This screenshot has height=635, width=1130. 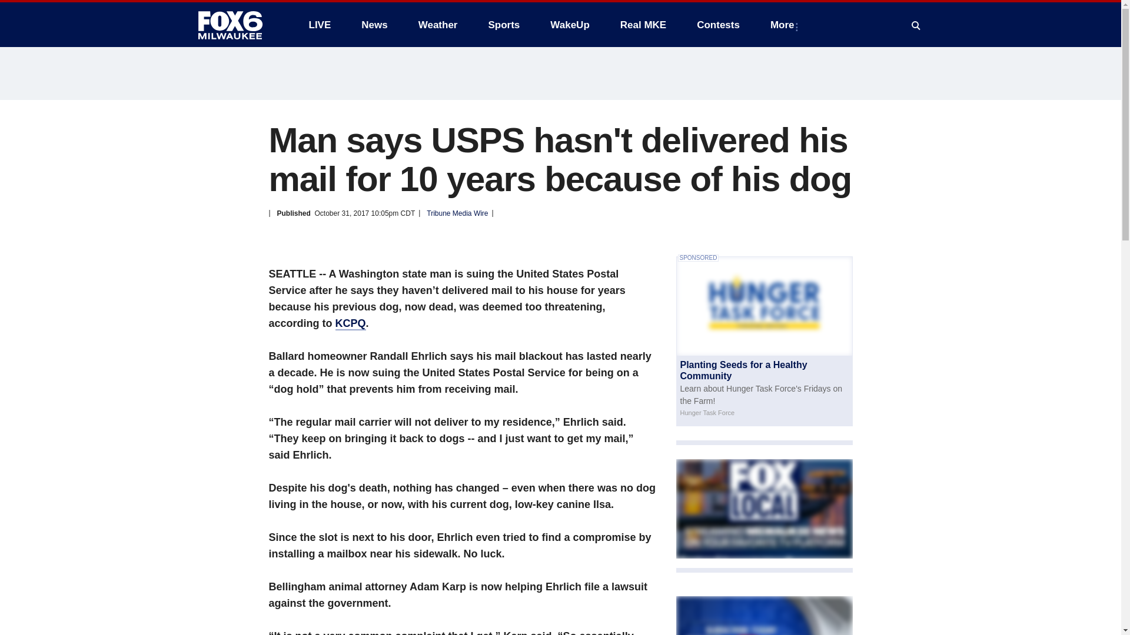 What do you see at coordinates (374, 25) in the screenshot?
I see `News` at bounding box center [374, 25].